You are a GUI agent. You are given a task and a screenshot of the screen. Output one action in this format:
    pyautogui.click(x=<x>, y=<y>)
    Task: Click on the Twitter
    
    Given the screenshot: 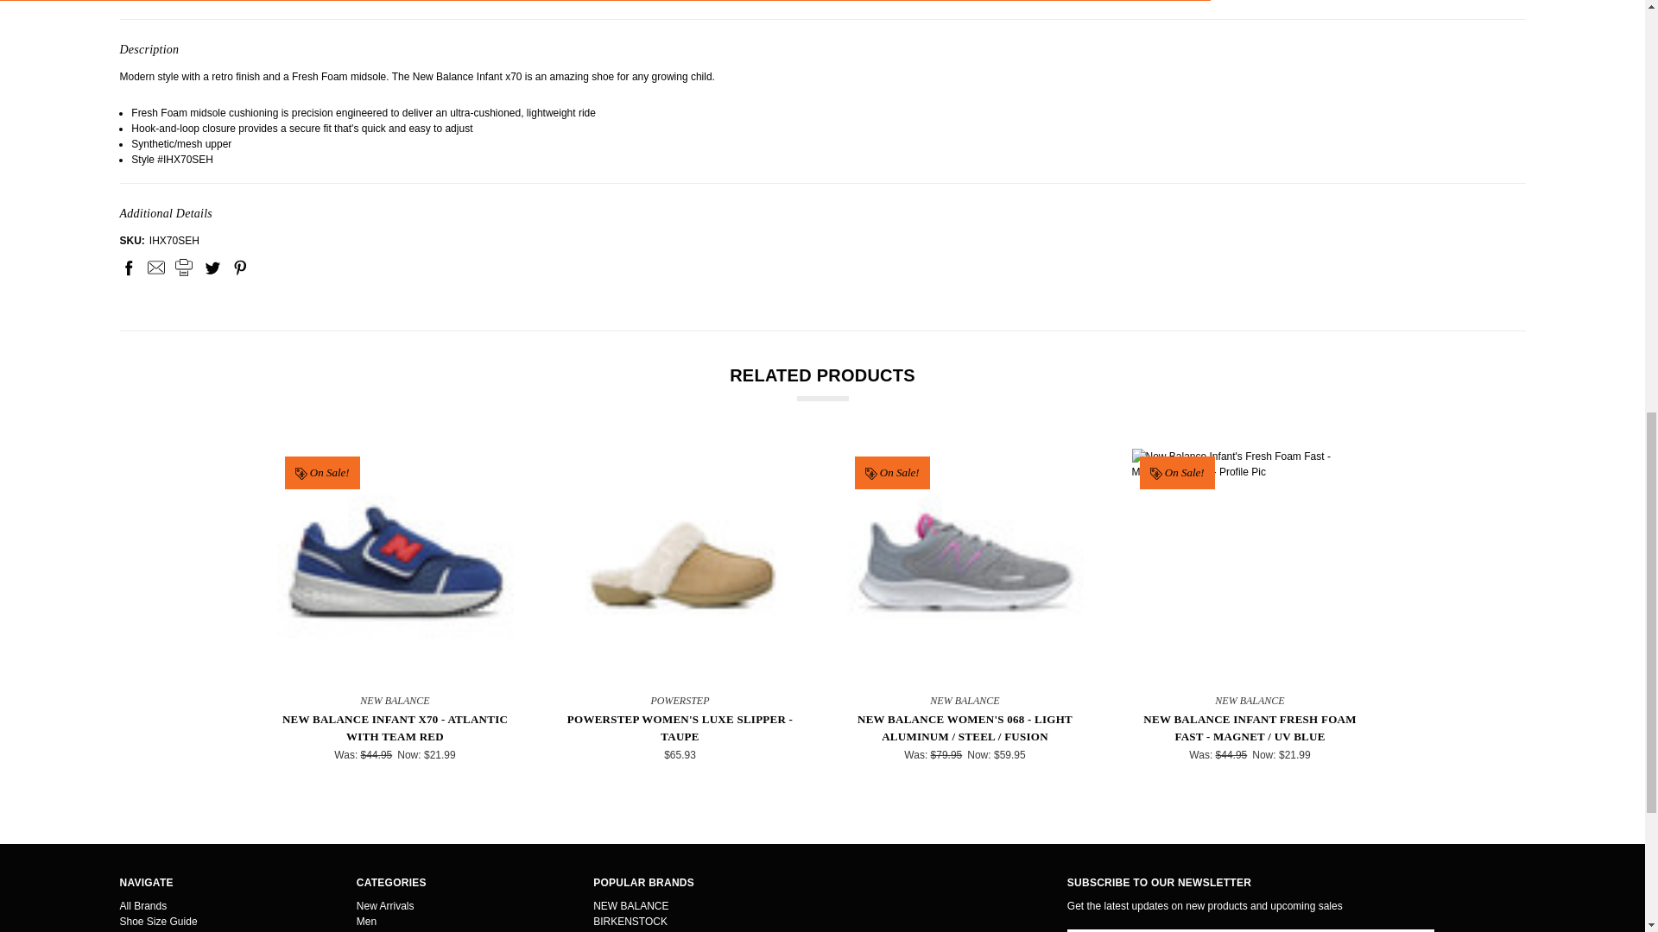 What is the action you would take?
    pyautogui.click(x=212, y=268)
    